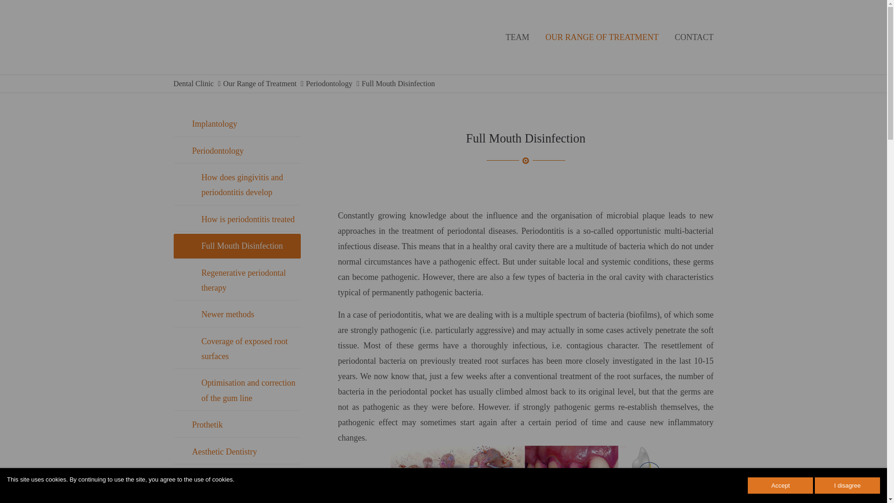 This screenshot has width=894, height=503. Describe the element at coordinates (237, 124) in the screenshot. I see `Implantology` at that location.